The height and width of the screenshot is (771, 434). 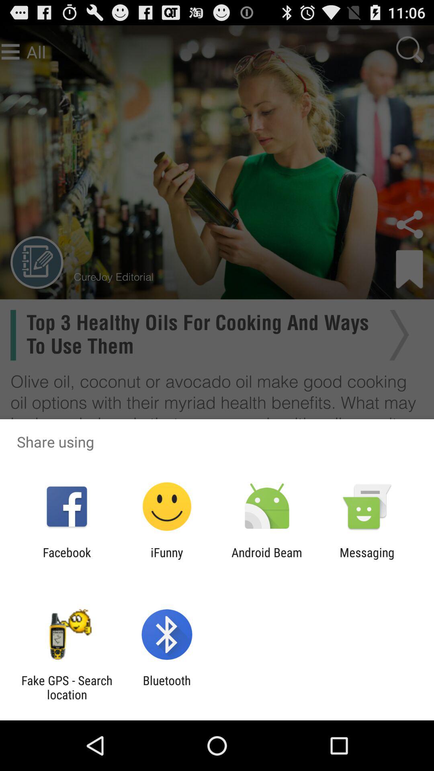 I want to click on click icon to the left of the bluetooth item, so click(x=67, y=687).